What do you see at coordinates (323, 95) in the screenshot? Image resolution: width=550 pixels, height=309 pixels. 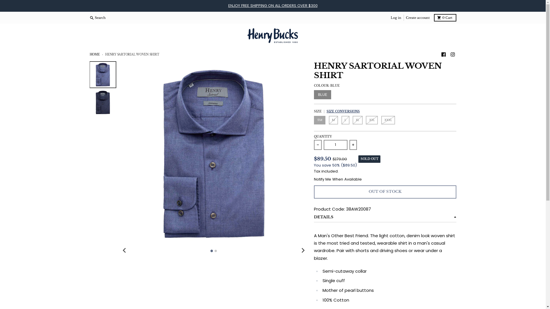 I see `BLUE` at bounding box center [323, 95].